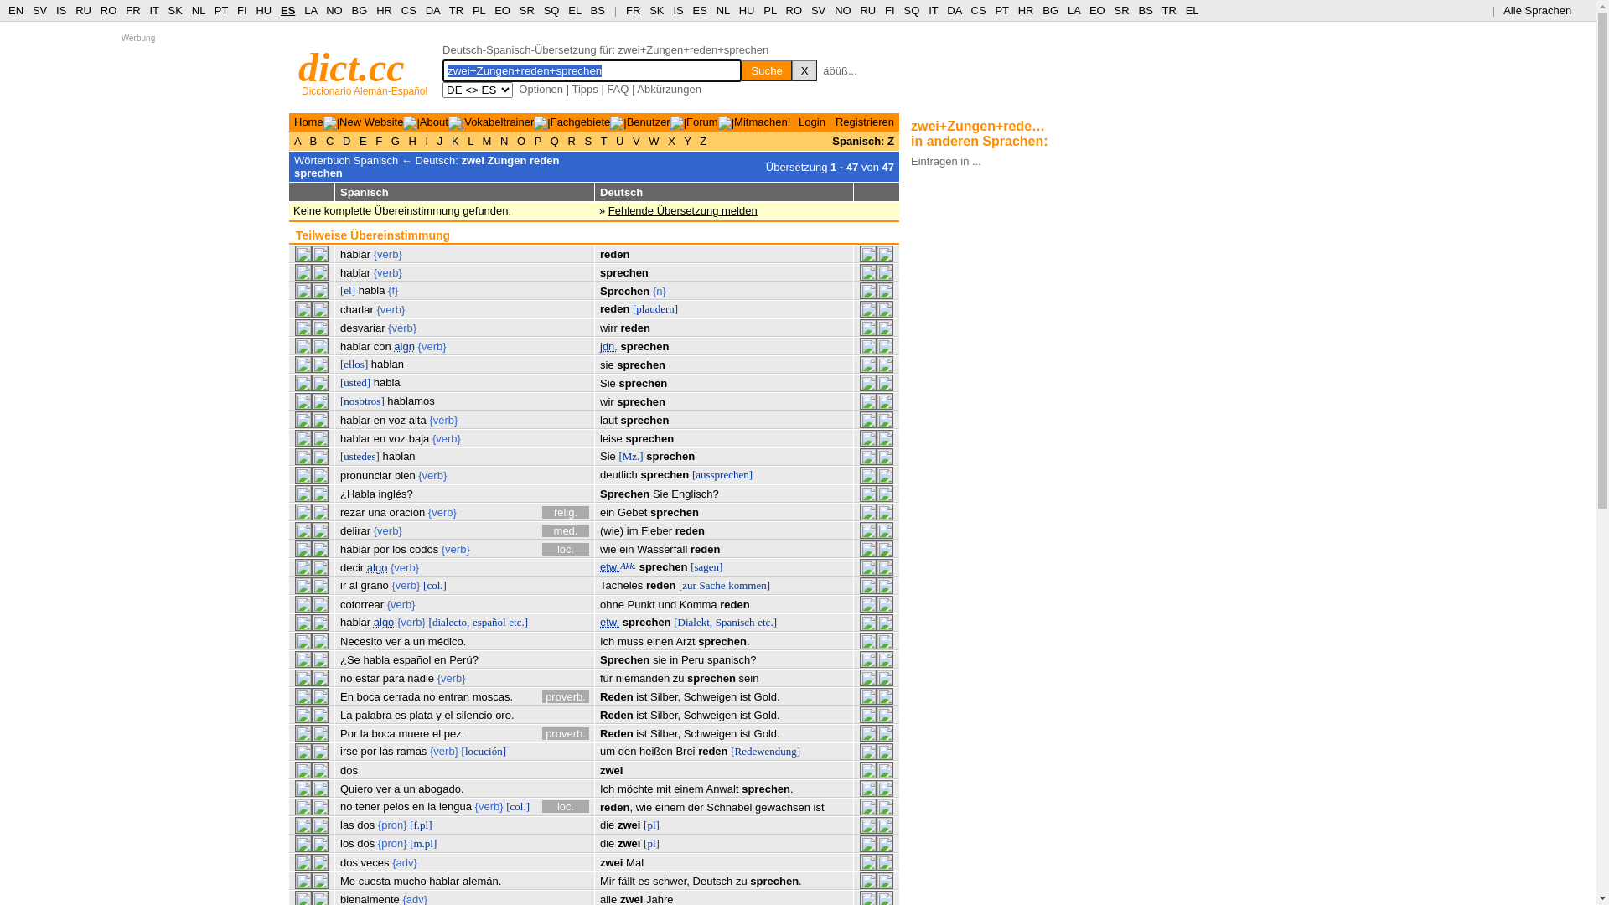 This screenshot has height=905, width=1609. I want to click on zwei, so click(612, 863).